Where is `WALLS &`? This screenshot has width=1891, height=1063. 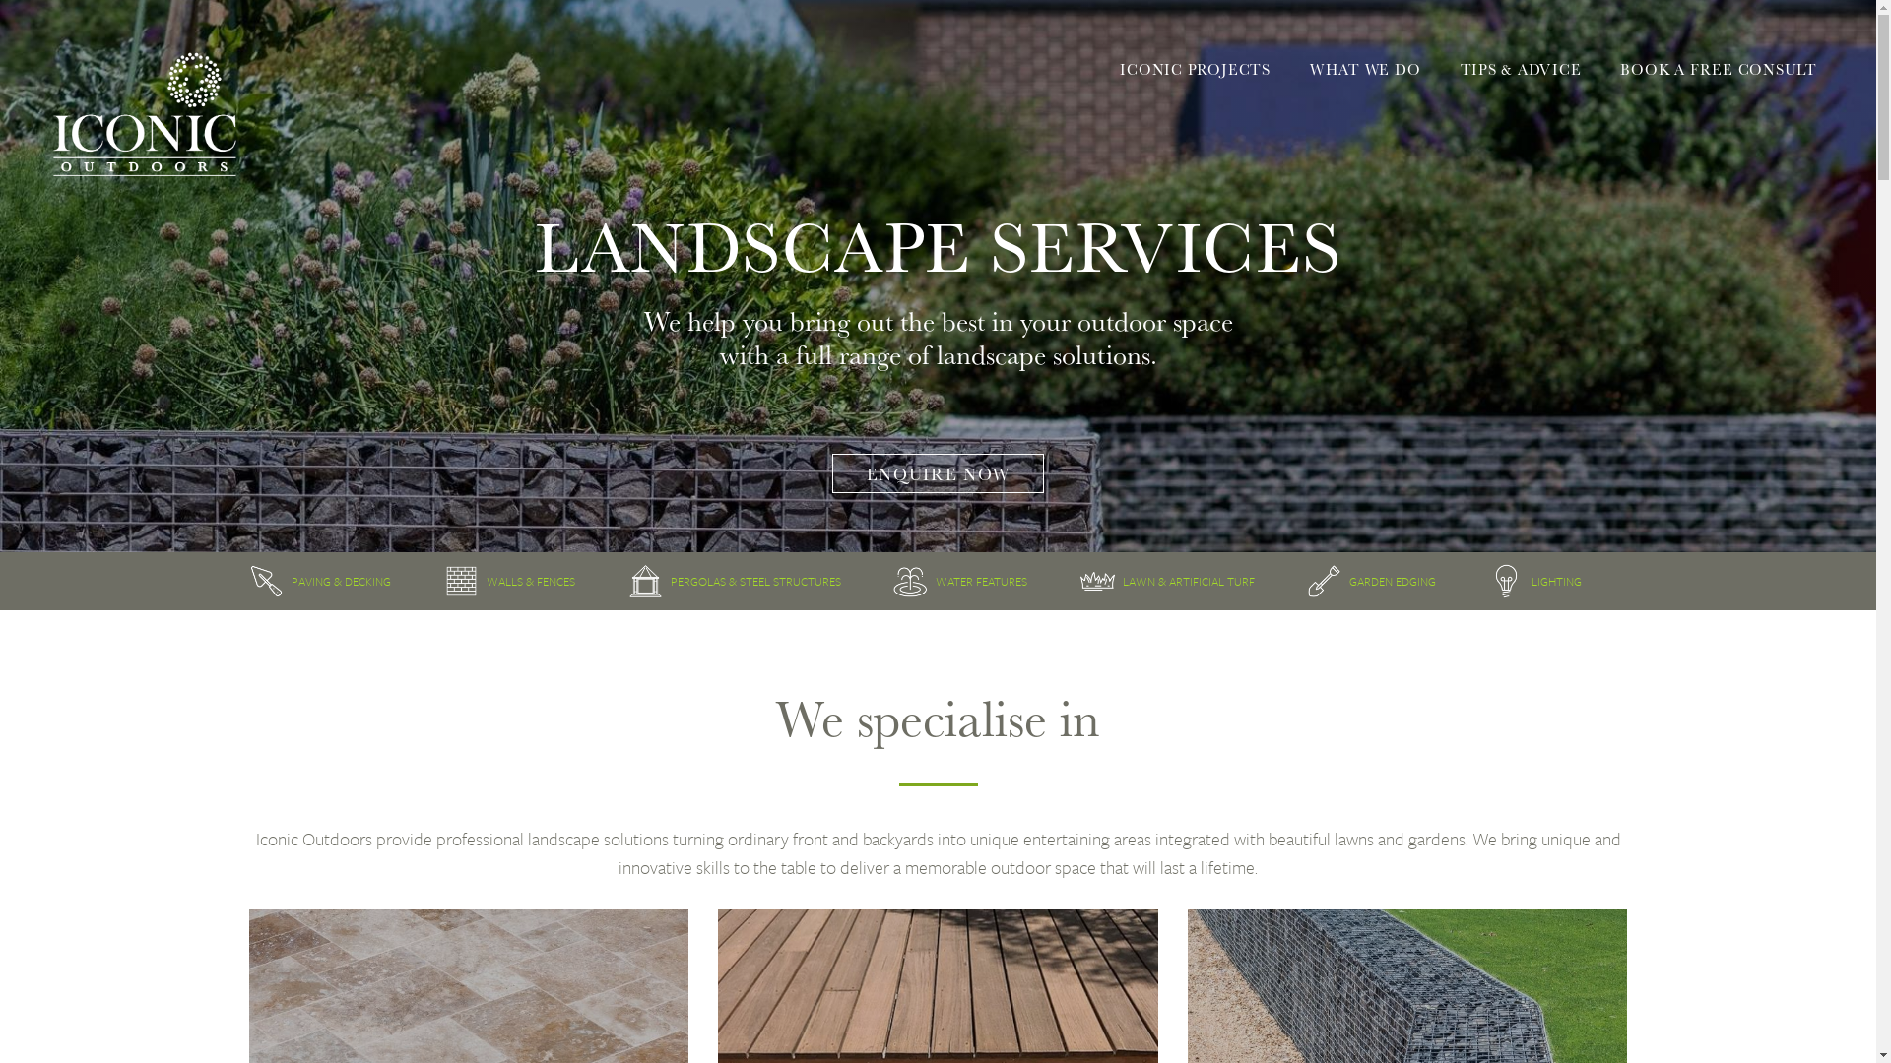
WALLS & is located at coordinates (510, 581).